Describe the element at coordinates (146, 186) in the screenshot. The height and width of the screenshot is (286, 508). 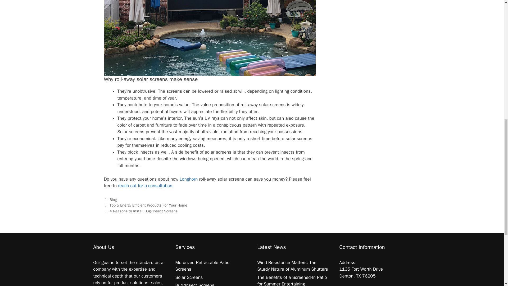
I see `reach out for a consultation.` at that location.